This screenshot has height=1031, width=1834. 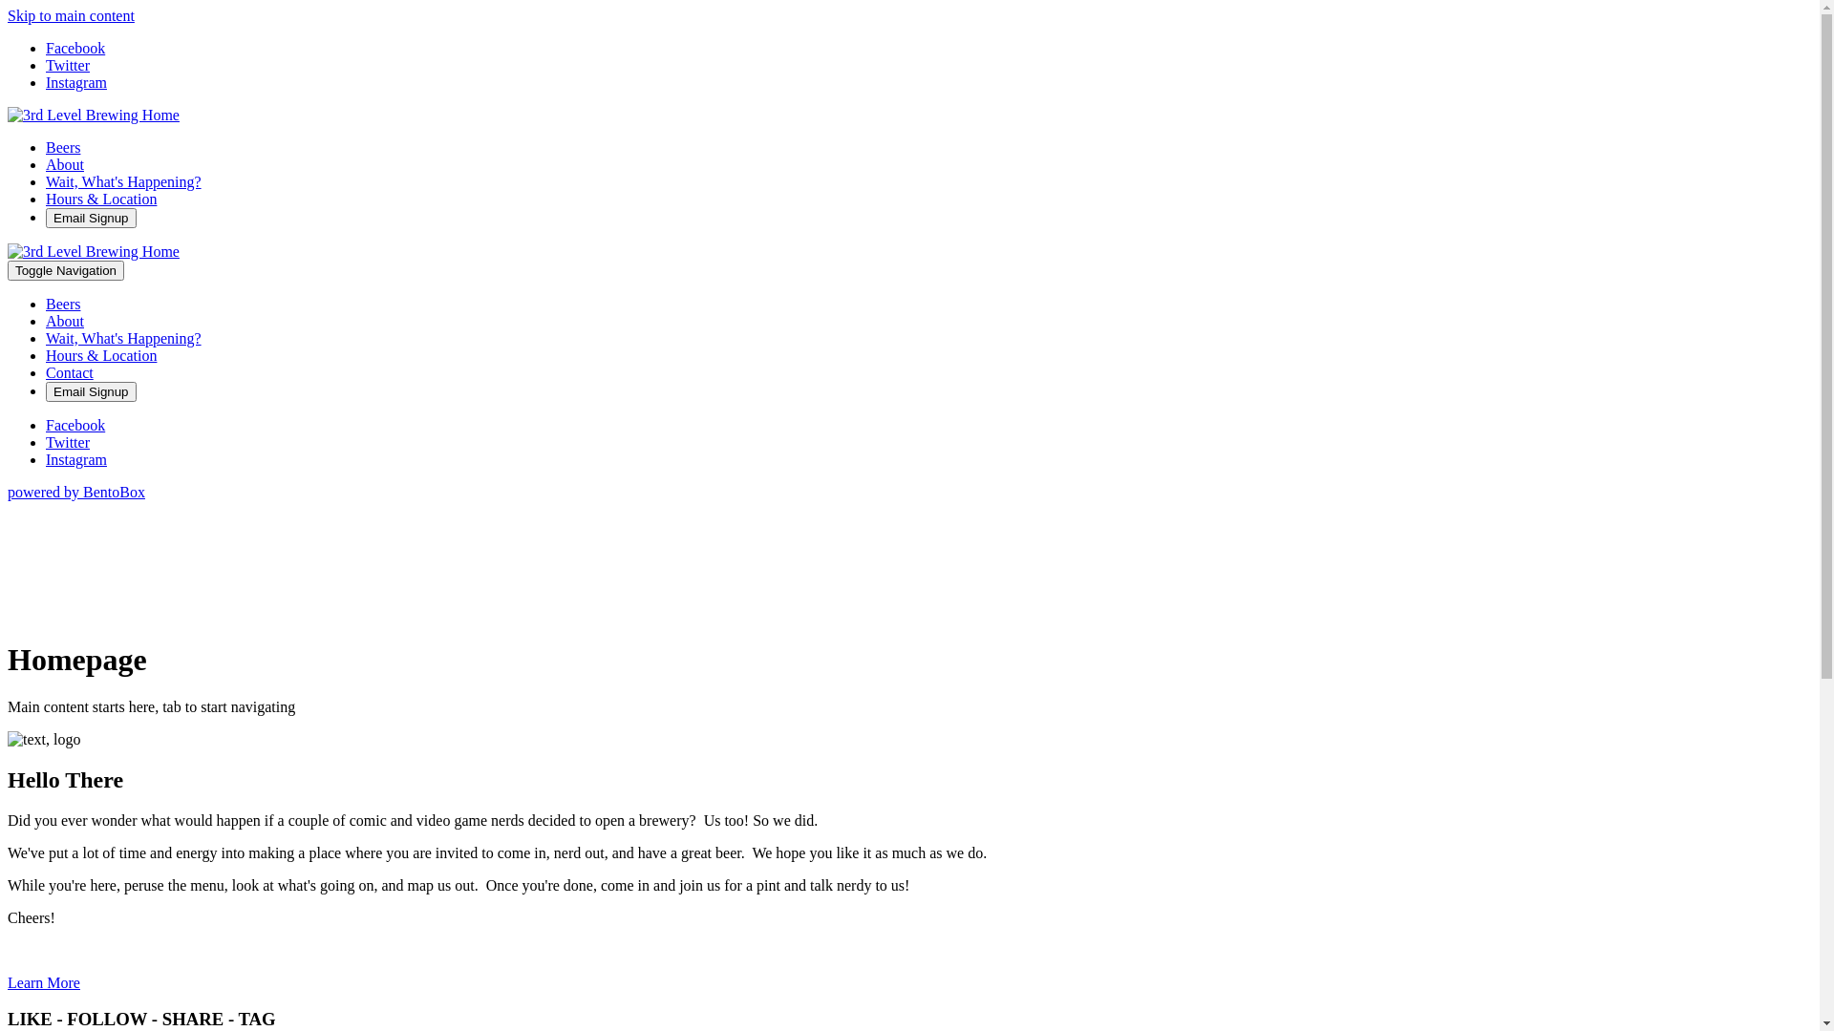 What do you see at coordinates (101, 199) in the screenshot?
I see `Hours & Location` at bounding box center [101, 199].